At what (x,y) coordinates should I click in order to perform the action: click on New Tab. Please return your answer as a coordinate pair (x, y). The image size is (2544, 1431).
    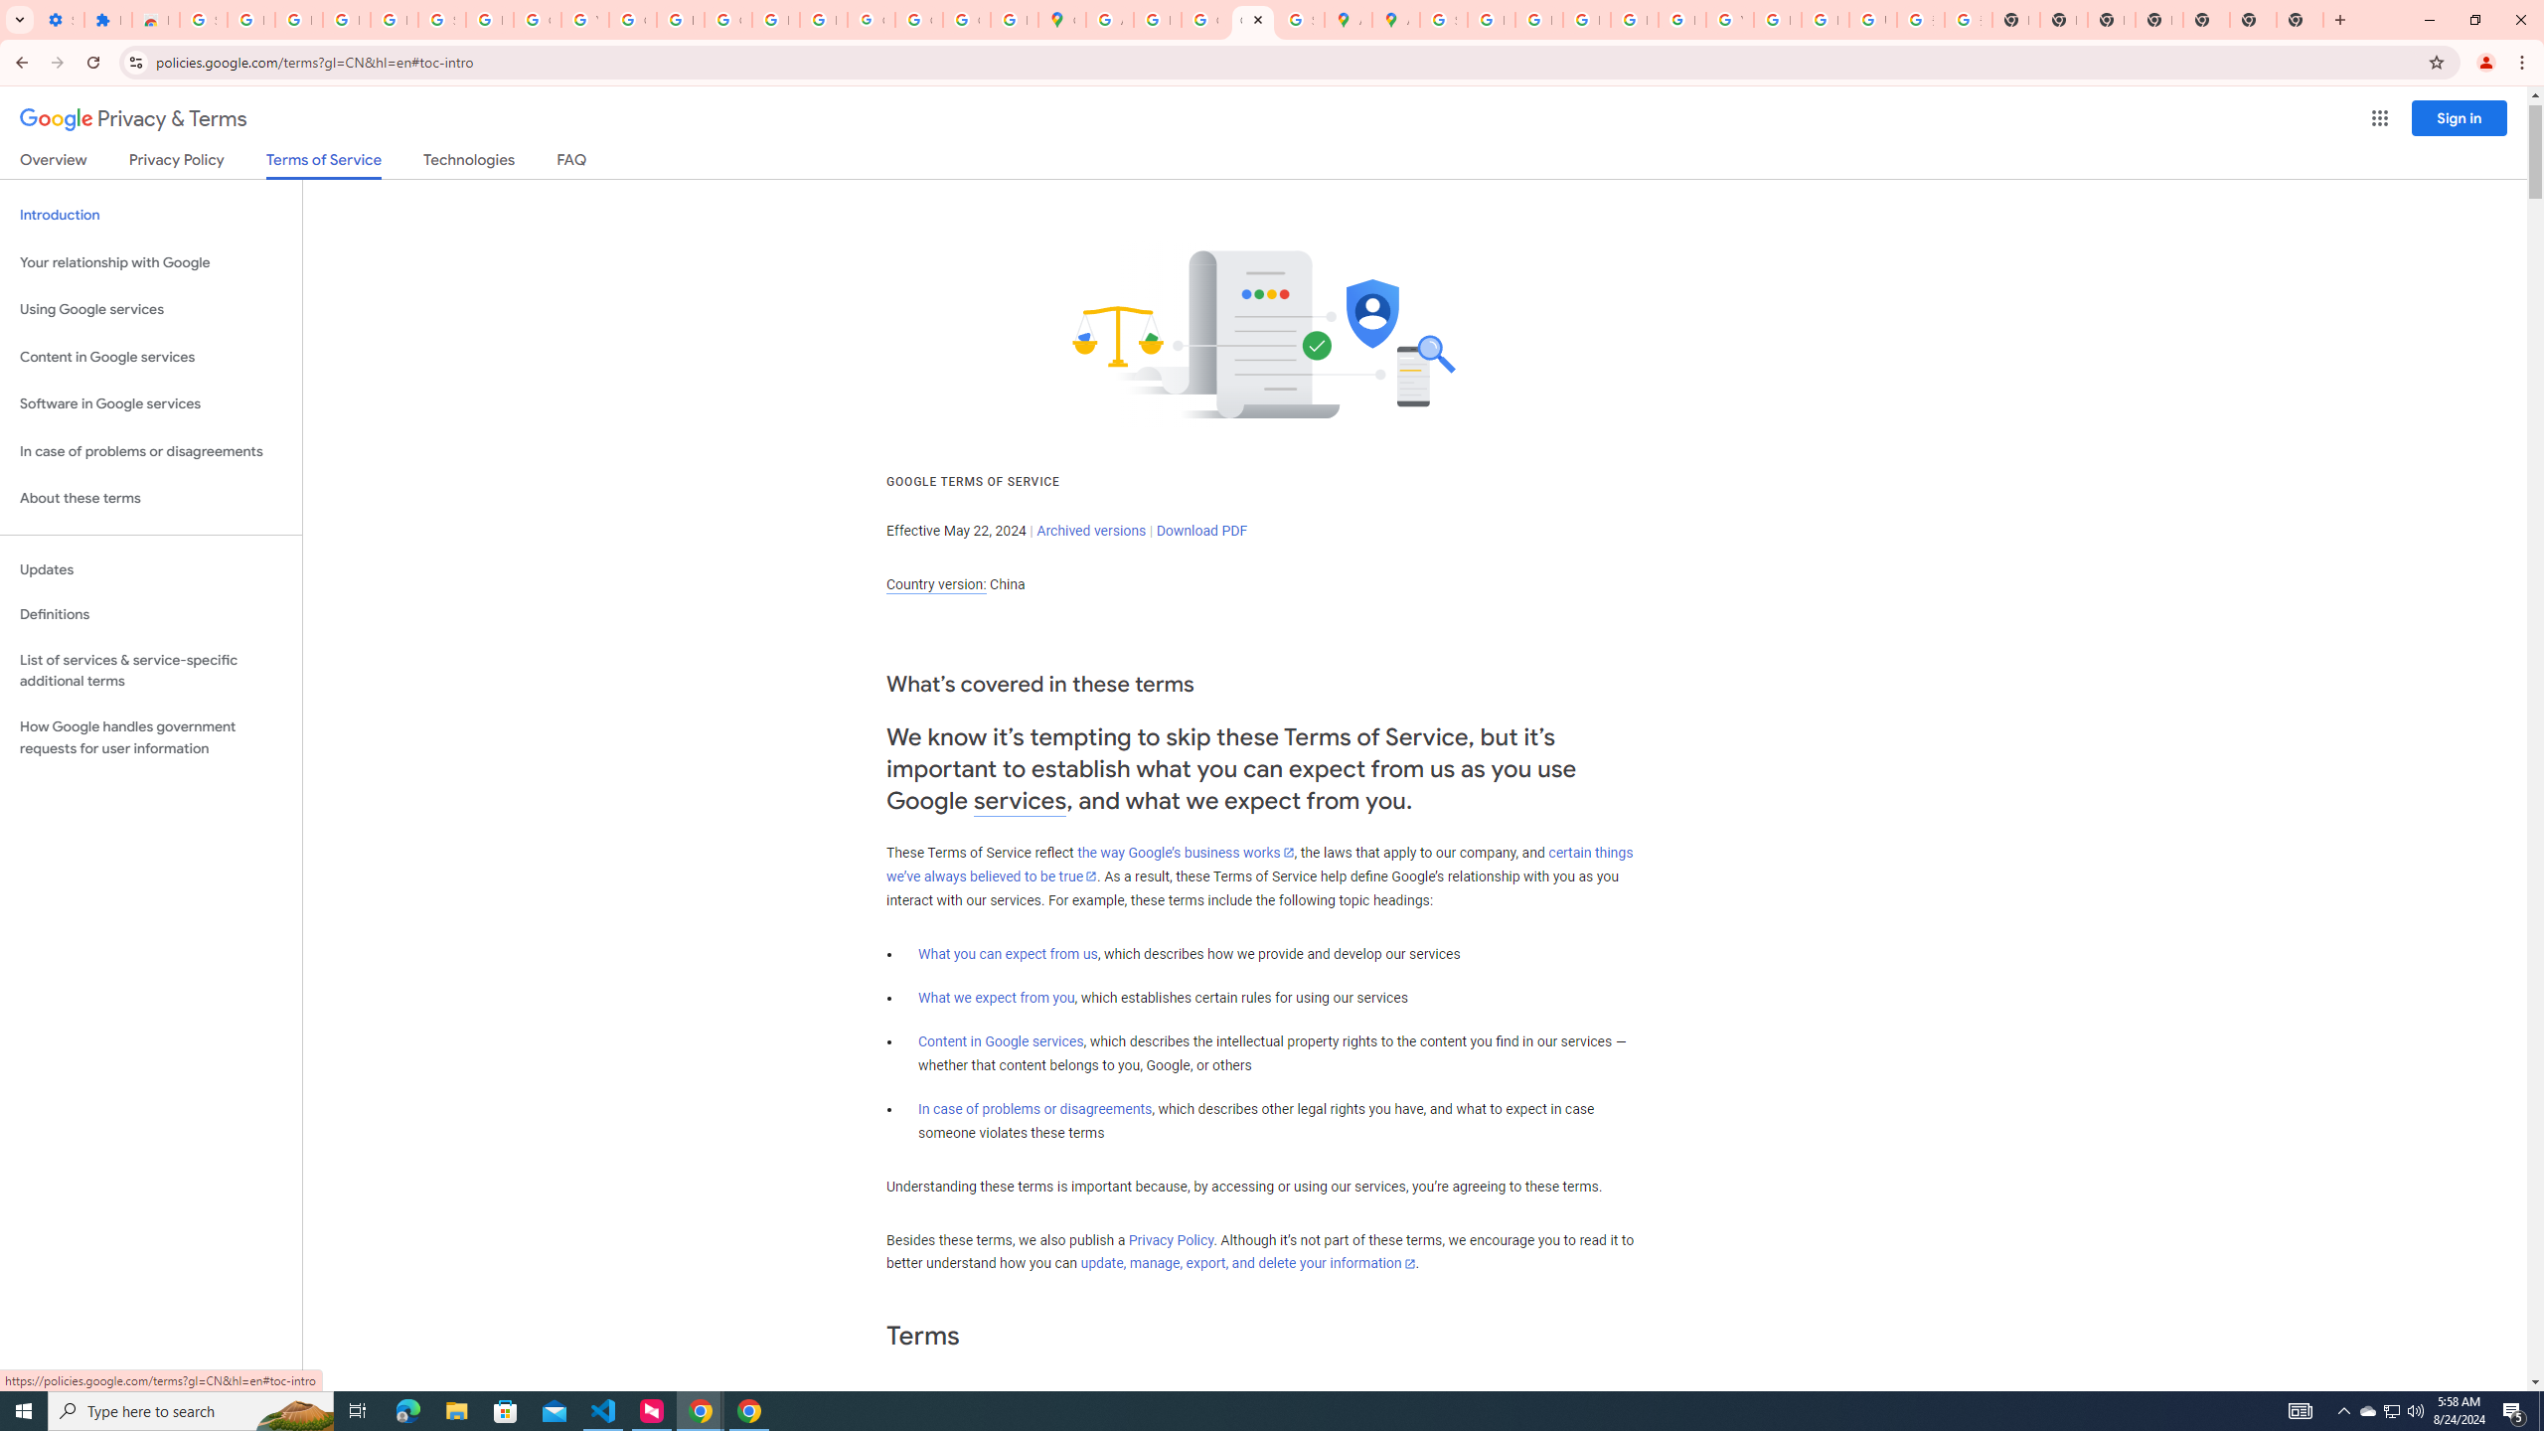
    Looking at the image, I should click on (2159, 20).